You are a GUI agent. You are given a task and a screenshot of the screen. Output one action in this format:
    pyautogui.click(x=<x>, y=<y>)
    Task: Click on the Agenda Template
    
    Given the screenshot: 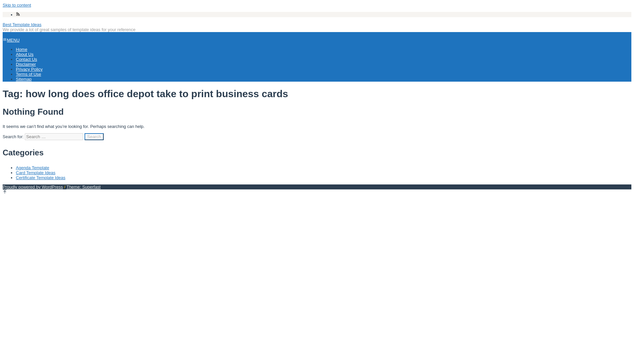 What is the action you would take?
    pyautogui.click(x=32, y=168)
    